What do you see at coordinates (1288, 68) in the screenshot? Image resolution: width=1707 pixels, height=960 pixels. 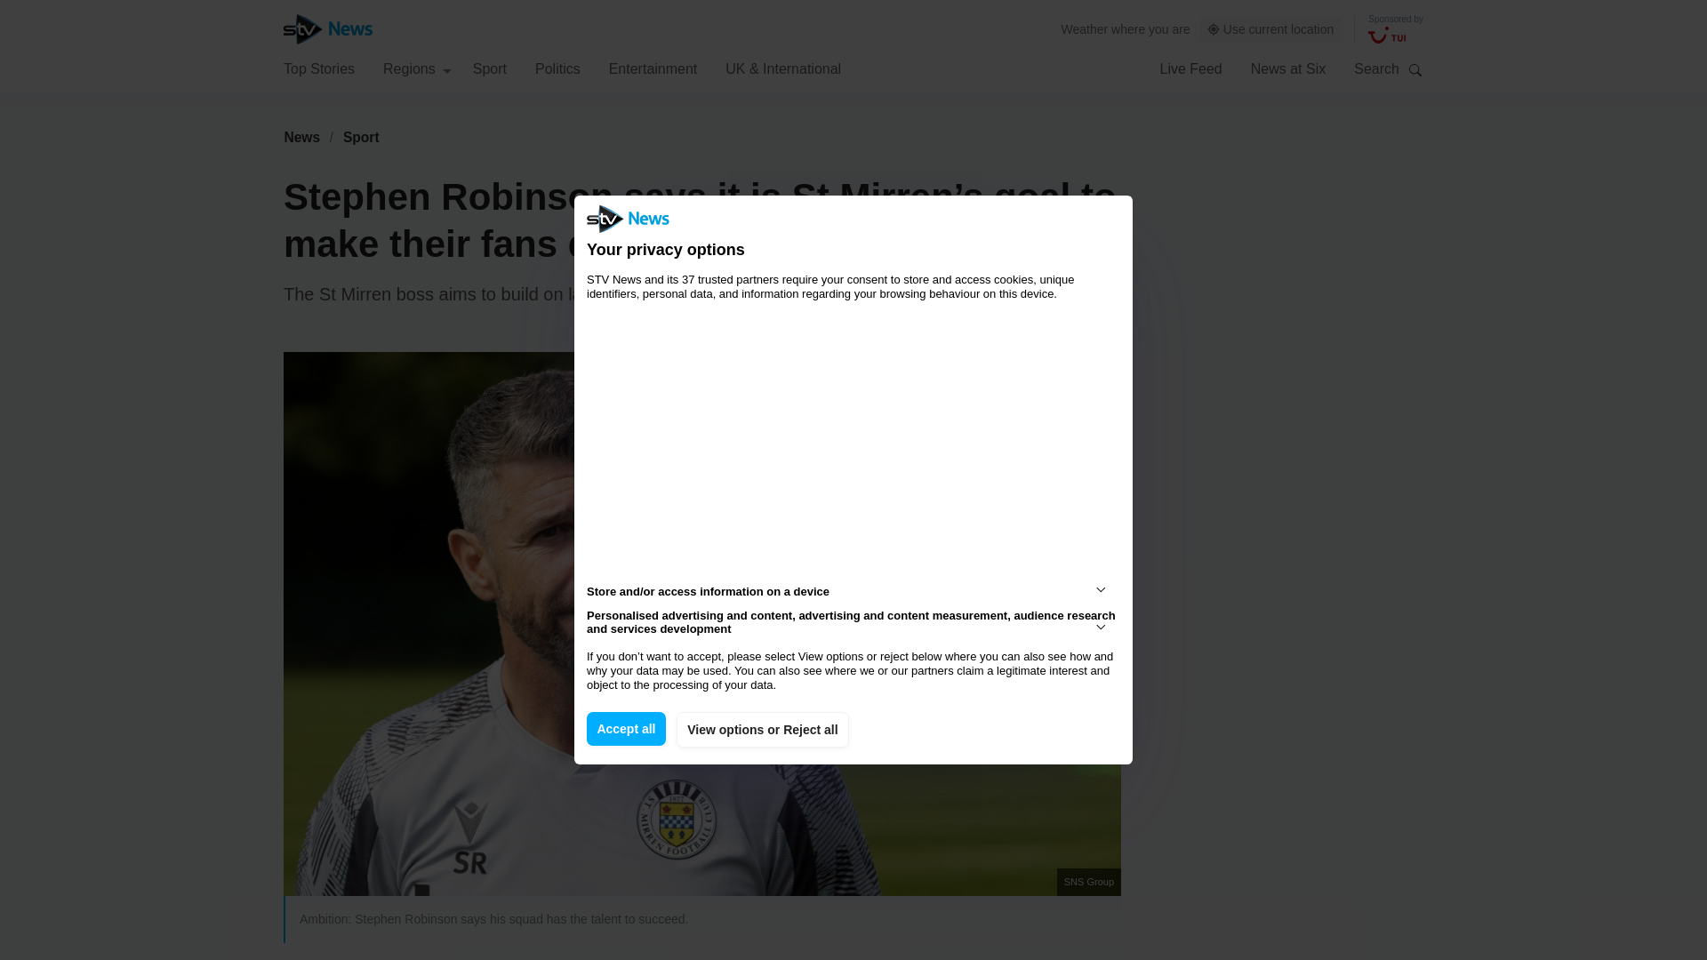 I see `News at Six` at bounding box center [1288, 68].